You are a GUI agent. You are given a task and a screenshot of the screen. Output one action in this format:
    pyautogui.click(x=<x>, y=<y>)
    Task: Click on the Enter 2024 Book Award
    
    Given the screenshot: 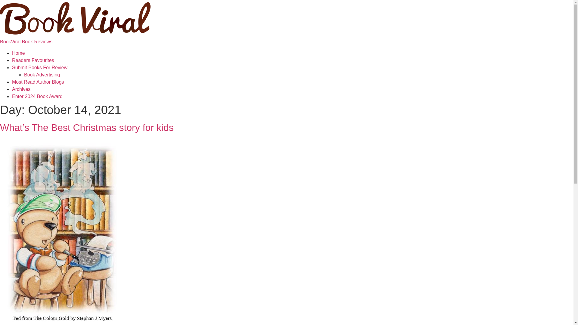 What is the action you would take?
    pyautogui.click(x=37, y=96)
    